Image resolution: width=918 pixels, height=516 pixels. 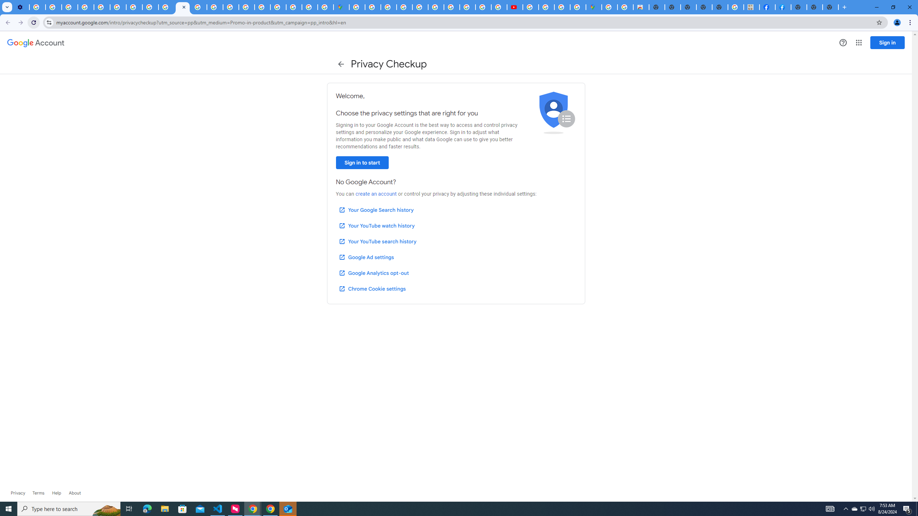 I want to click on Privacy Checkup, so click(x=183, y=7).